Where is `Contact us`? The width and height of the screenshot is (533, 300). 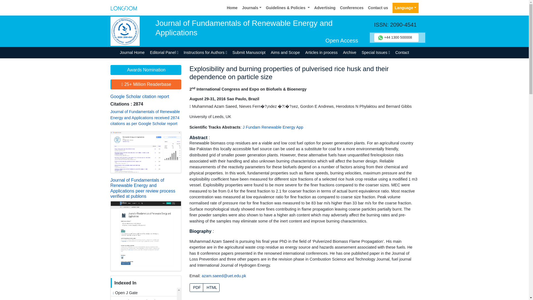 Contact us is located at coordinates (378, 8).